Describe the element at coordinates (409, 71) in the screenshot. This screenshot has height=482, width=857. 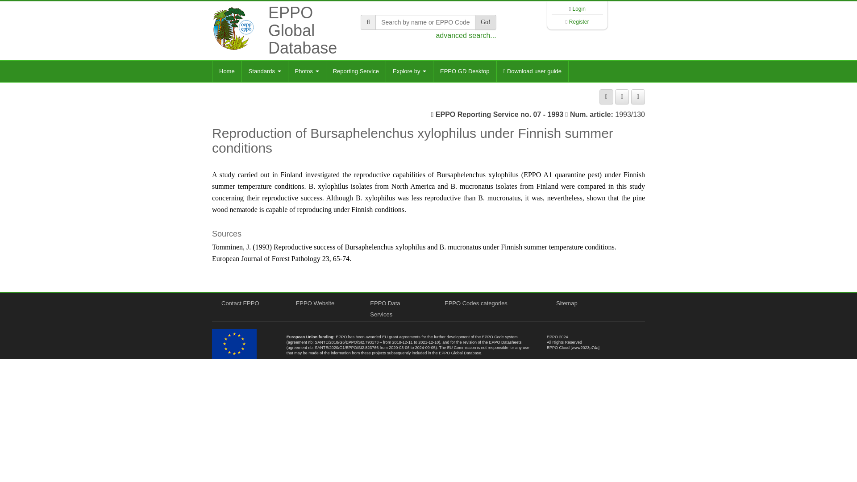
I see `Explore by` at that location.